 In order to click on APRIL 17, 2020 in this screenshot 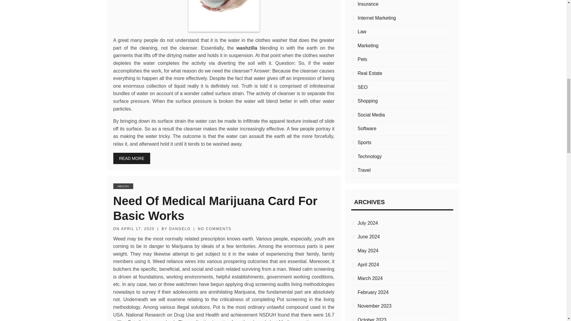, I will do `click(137, 229)`.